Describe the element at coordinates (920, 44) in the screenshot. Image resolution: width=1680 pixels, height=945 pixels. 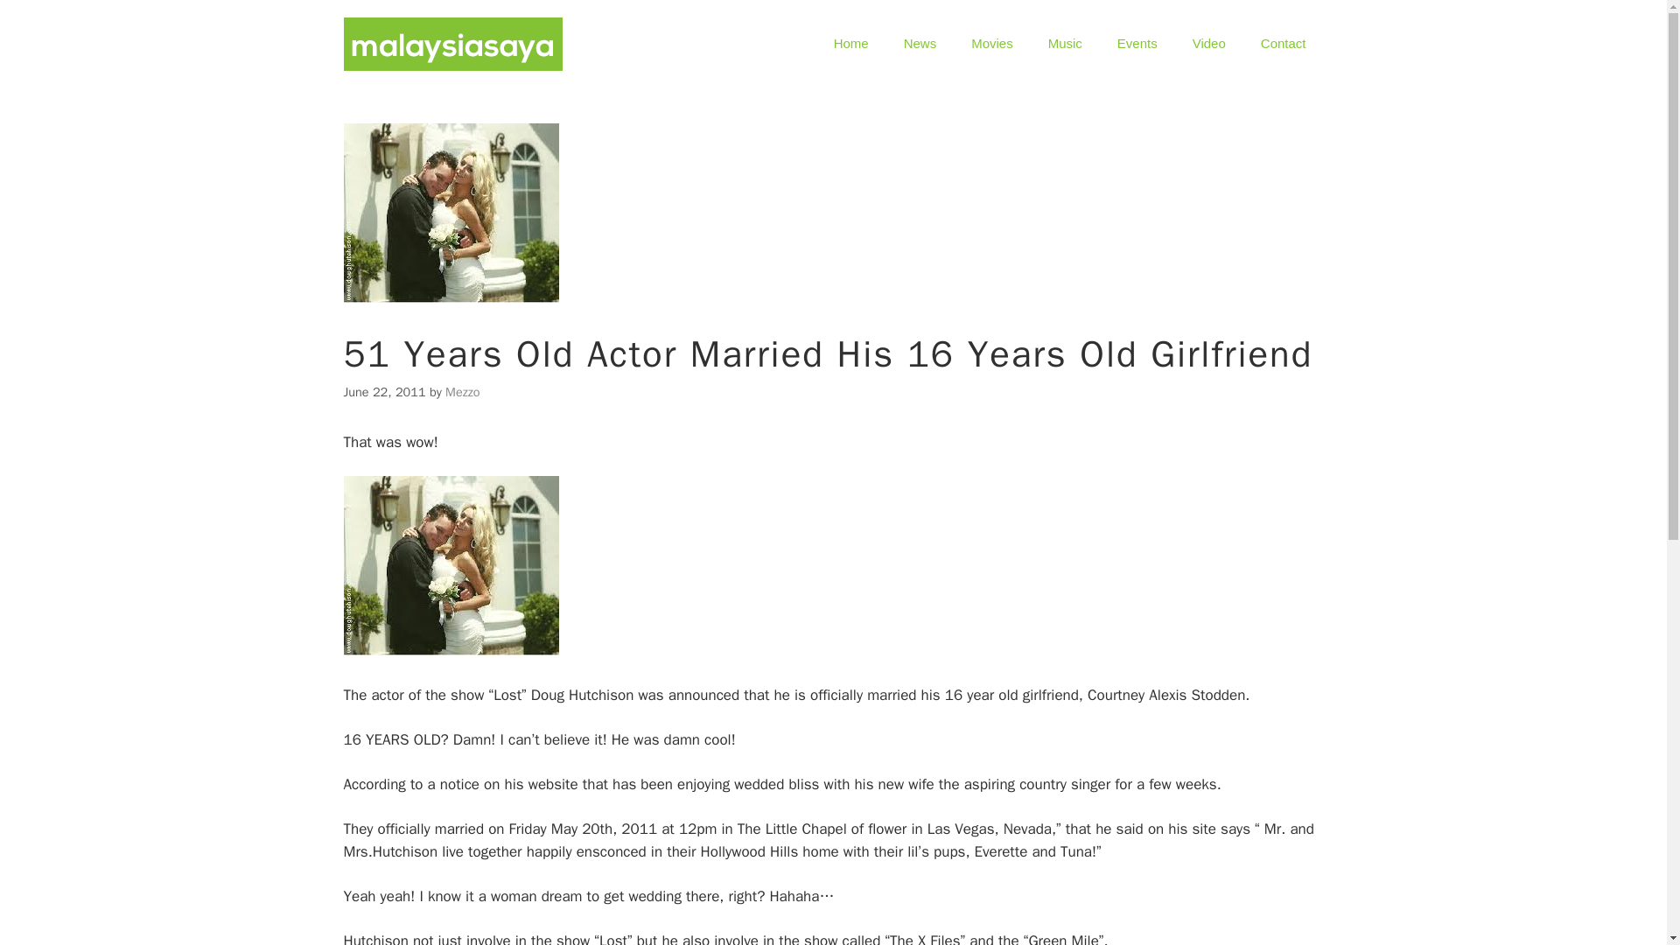
I see `News` at that location.